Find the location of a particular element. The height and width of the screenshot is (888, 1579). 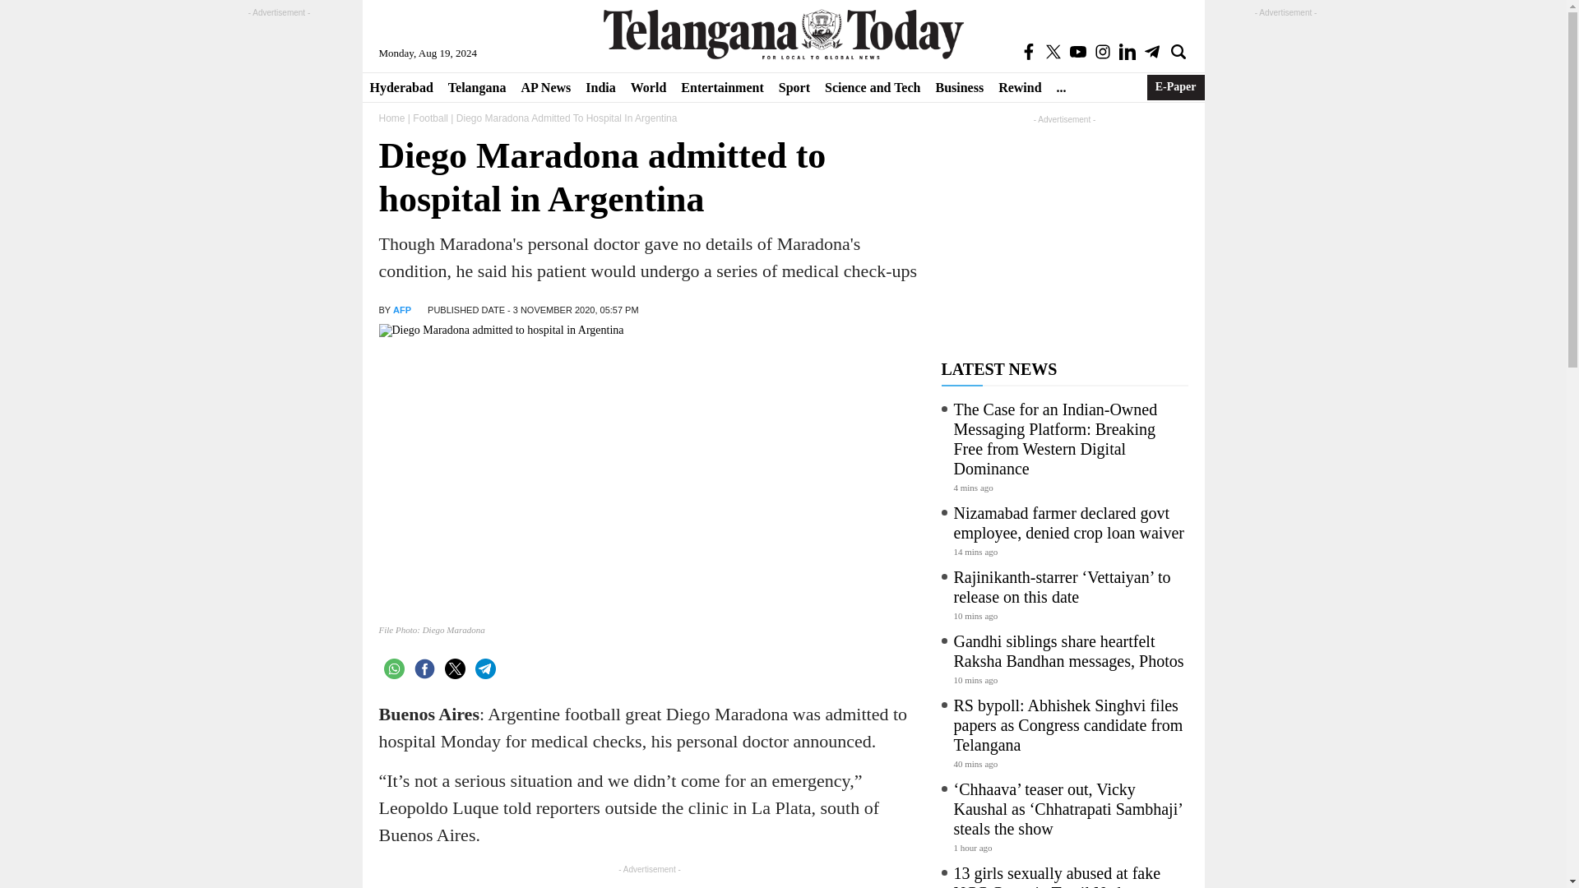

Telangana is located at coordinates (477, 87).